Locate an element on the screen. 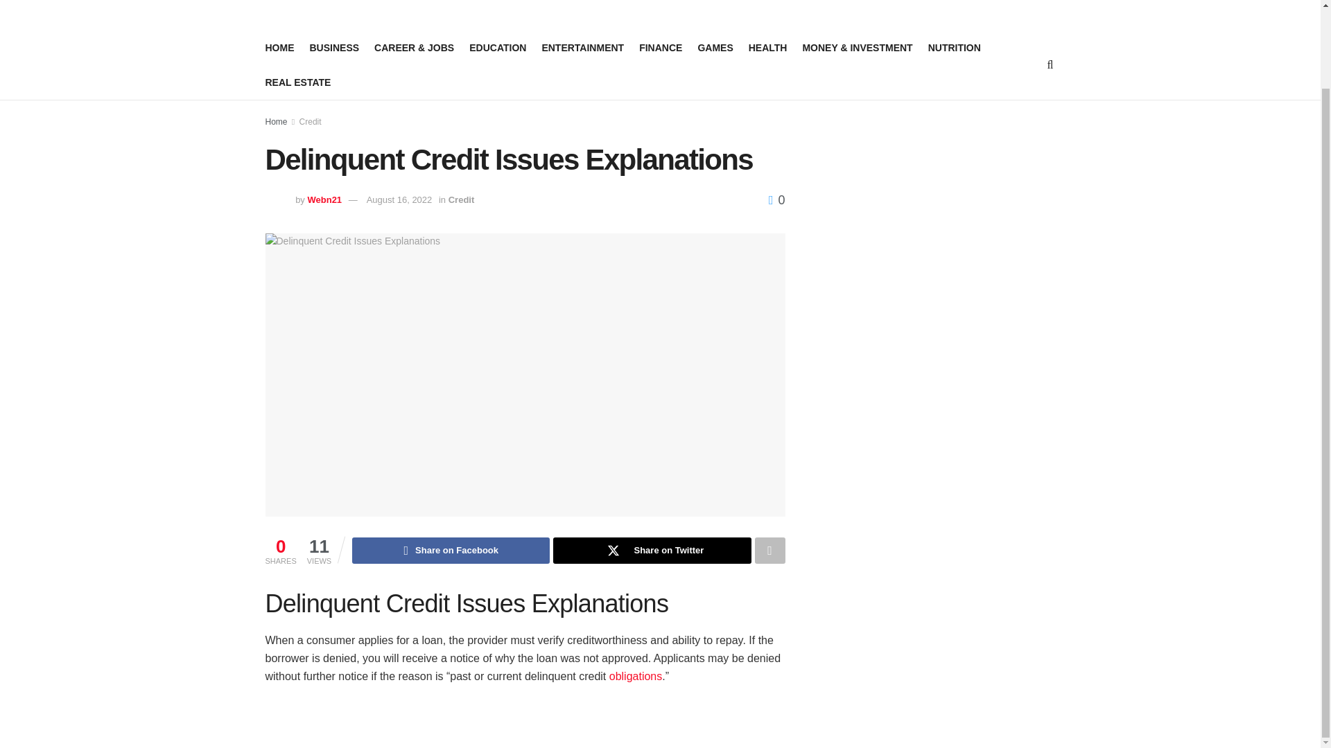 Image resolution: width=1331 pixels, height=748 pixels. Home is located at coordinates (276, 121).